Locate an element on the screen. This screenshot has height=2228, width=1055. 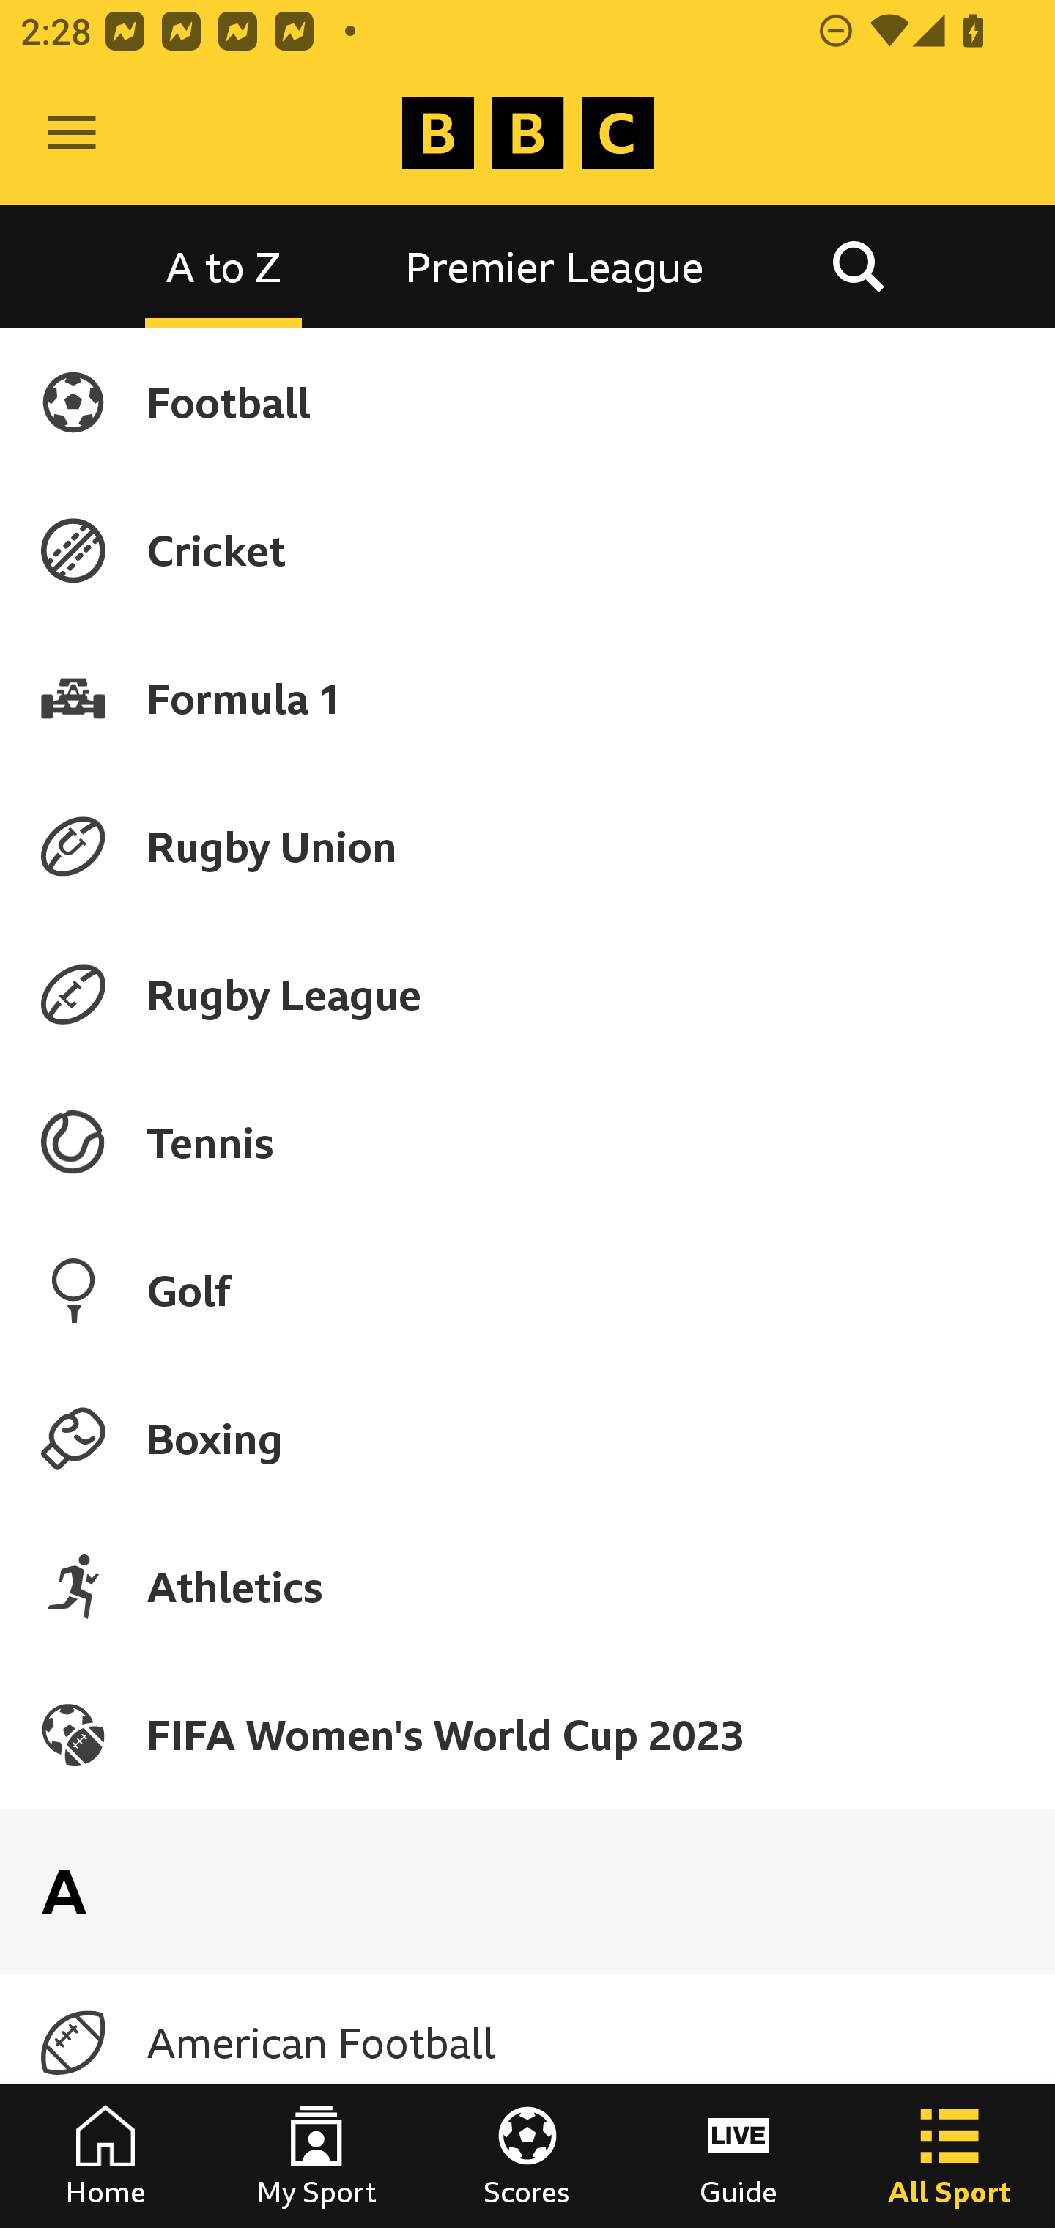
Rugby Union is located at coordinates (527, 846).